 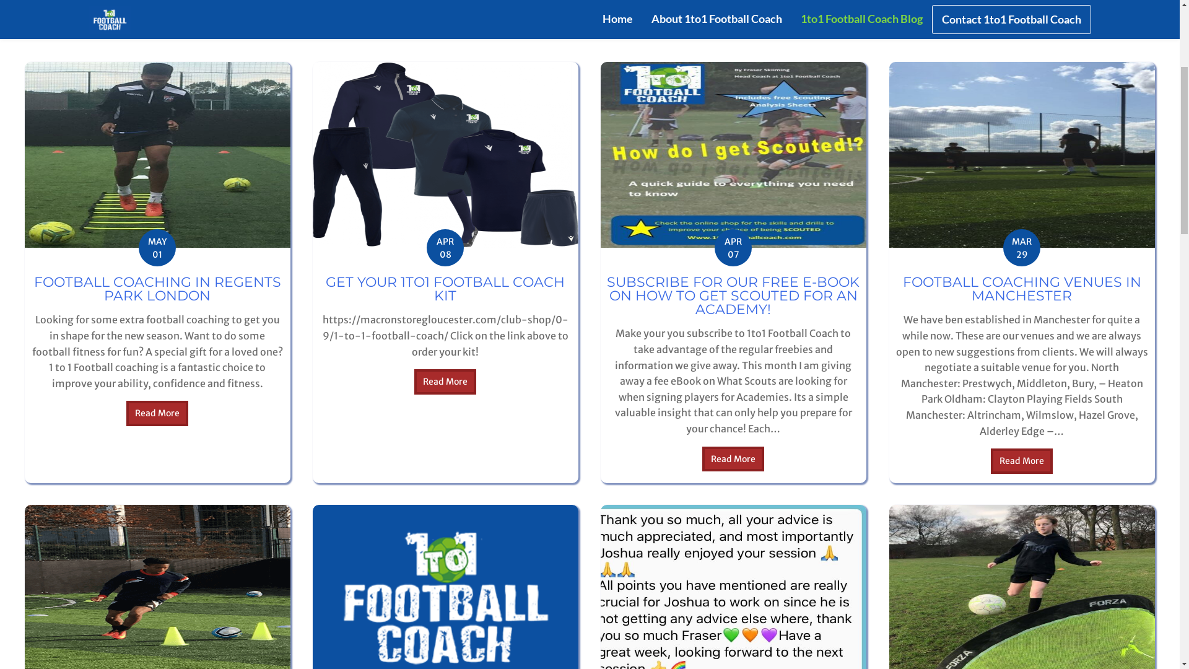 I want to click on Contact 1to1 Football Coach, so click(x=1012, y=71).